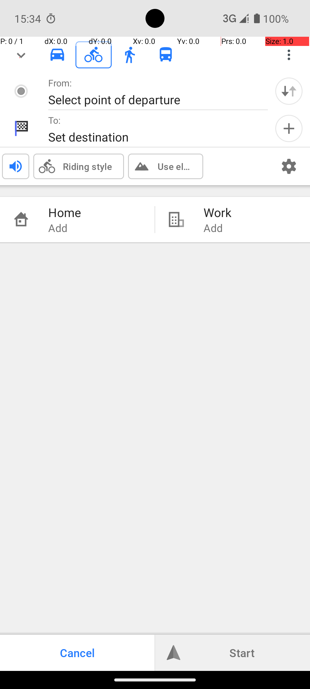 The image size is (310, 689). I want to click on Use elevation data, so click(175, 166).